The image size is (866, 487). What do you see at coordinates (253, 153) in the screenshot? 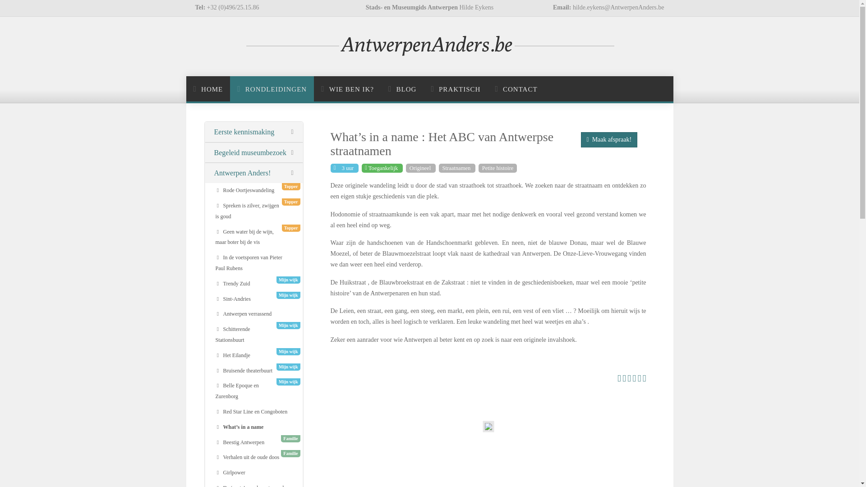
I see `Begeleid museumbezoek` at bounding box center [253, 153].